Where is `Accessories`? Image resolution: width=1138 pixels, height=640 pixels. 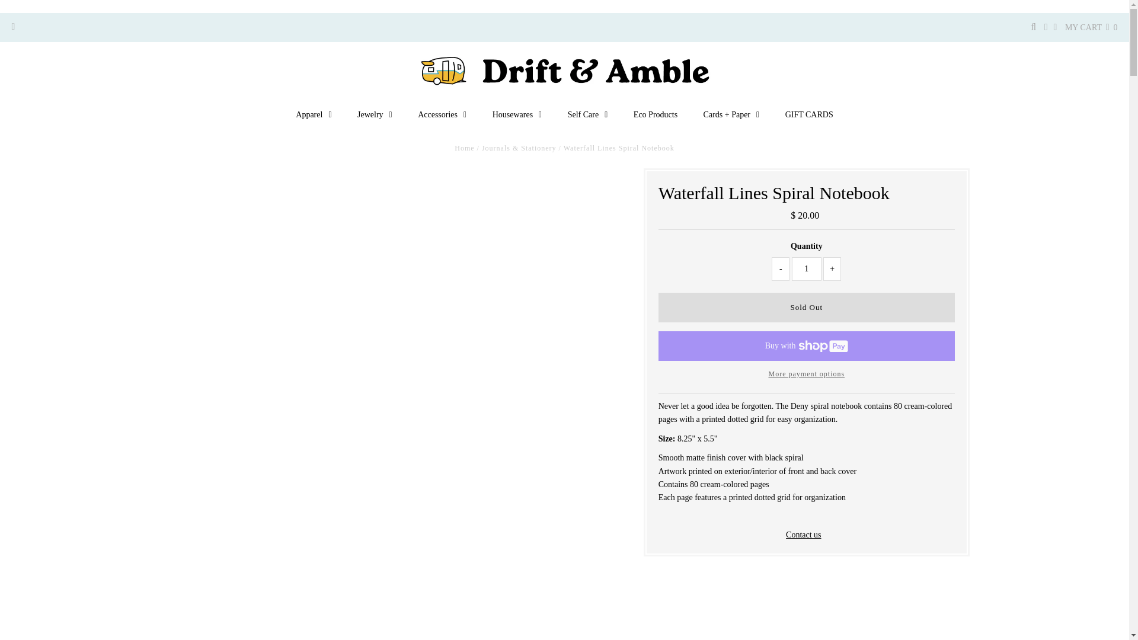
Accessories is located at coordinates (442, 114).